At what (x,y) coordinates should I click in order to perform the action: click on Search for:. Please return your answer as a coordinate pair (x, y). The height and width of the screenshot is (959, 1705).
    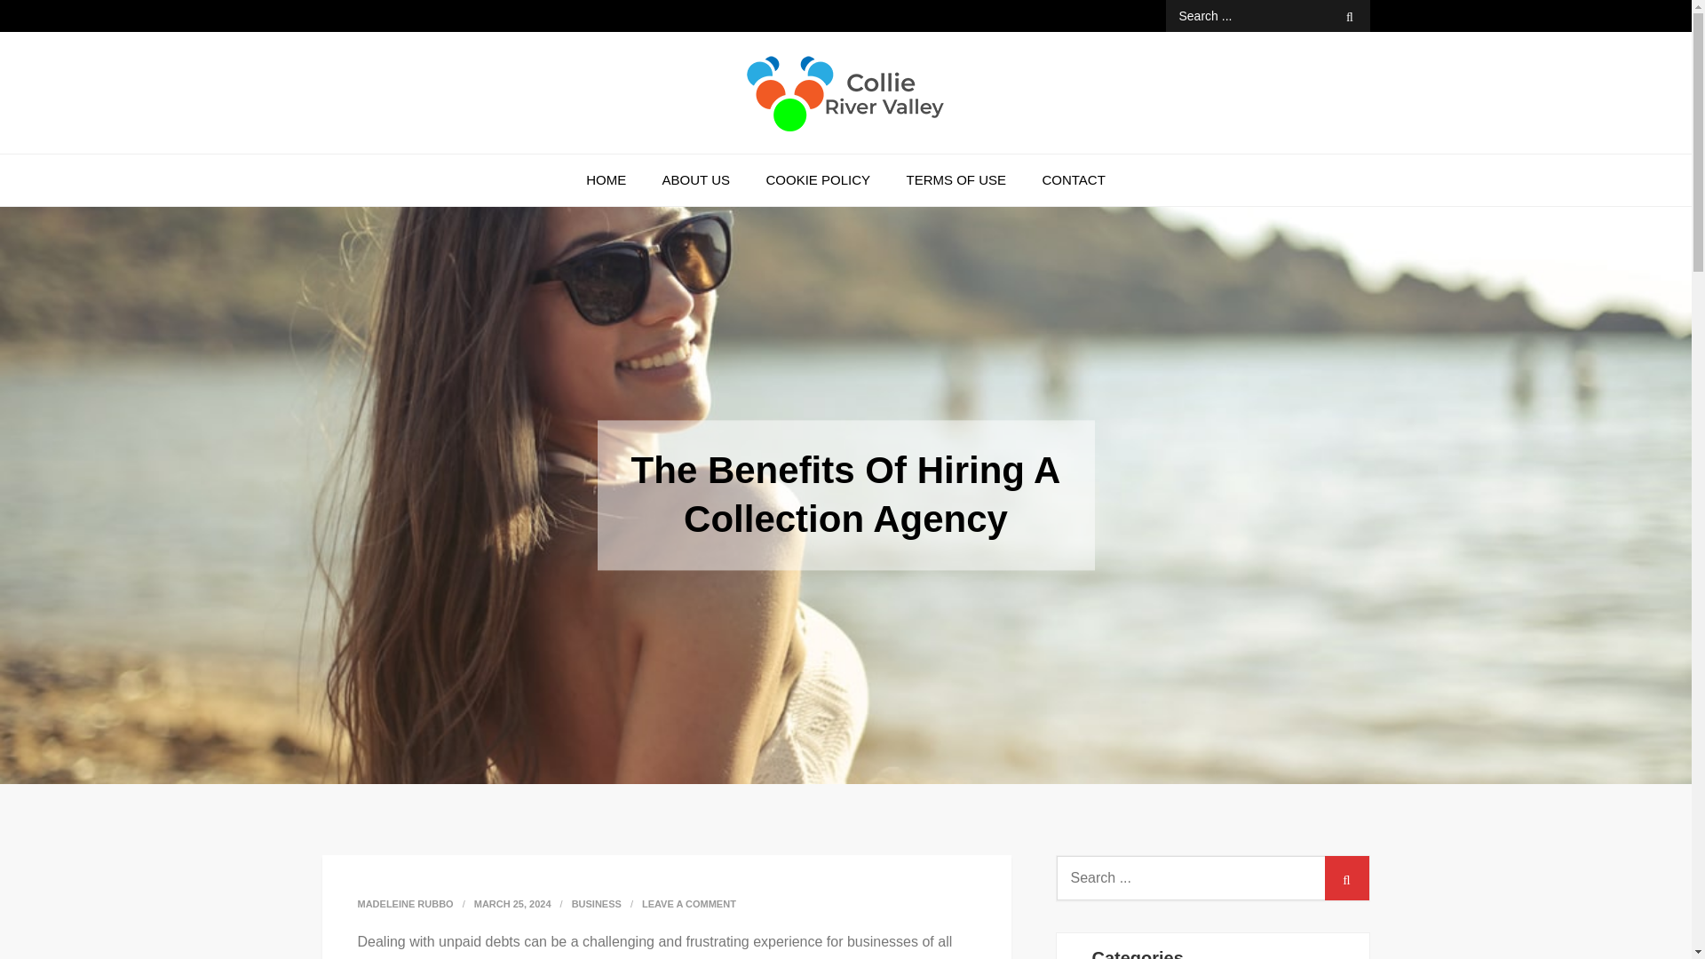
    Looking at the image, I should click on (1266, 16).